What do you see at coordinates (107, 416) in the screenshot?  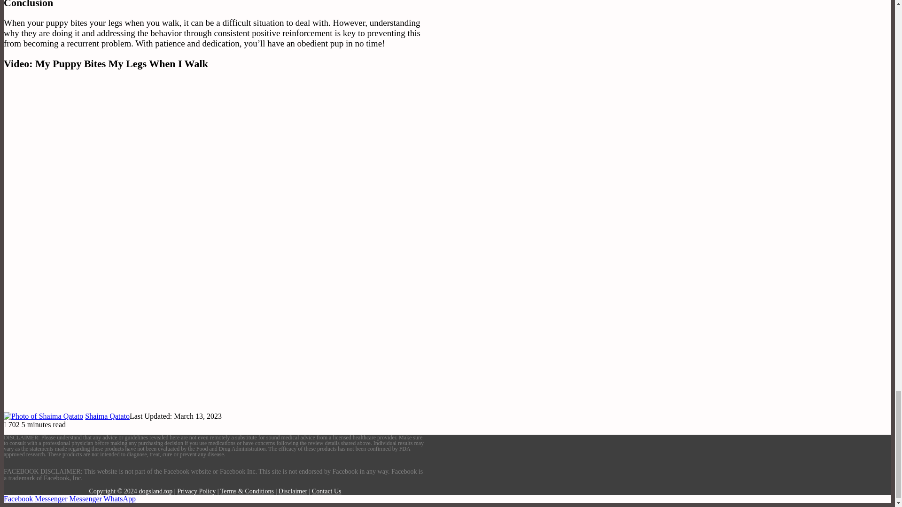 I see `Shaima Qatato` at bounding box center [107, 416].